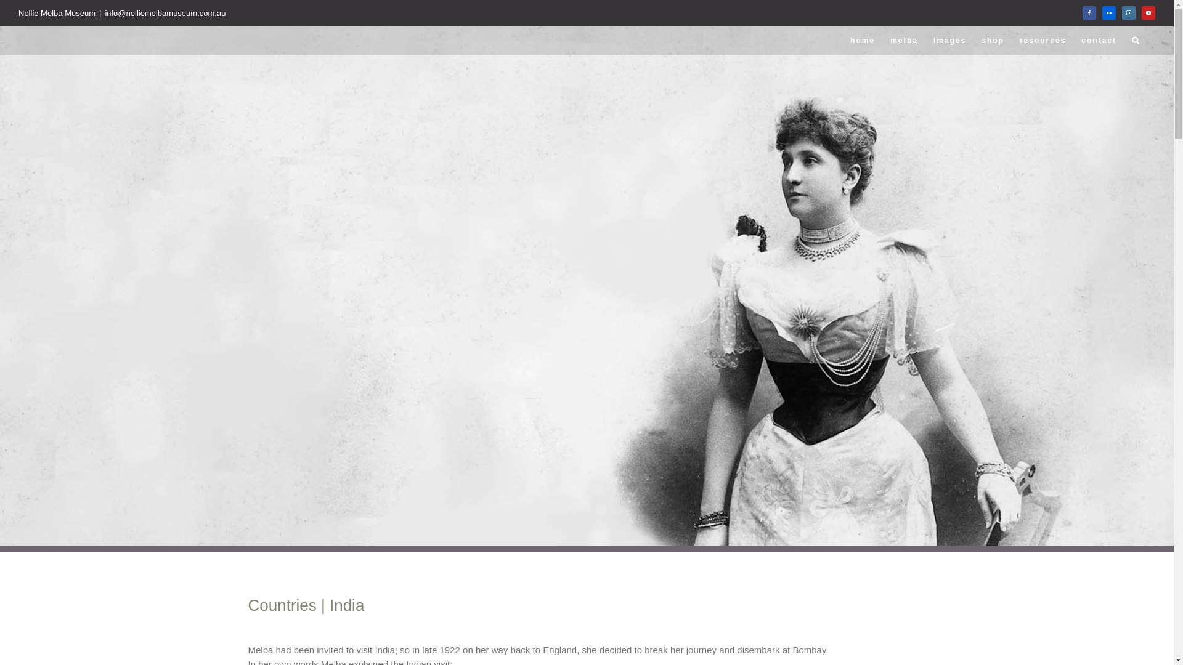  Describe the element at coordinates (905, 41) in the screenshot. I see `melba` at that location.